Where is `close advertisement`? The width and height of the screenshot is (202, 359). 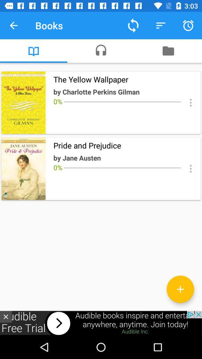
close advertisement is located at coordinates (6, 316).